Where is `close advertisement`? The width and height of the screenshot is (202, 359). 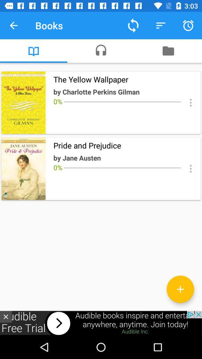
close advertisement is located at coordinates (6, 316).